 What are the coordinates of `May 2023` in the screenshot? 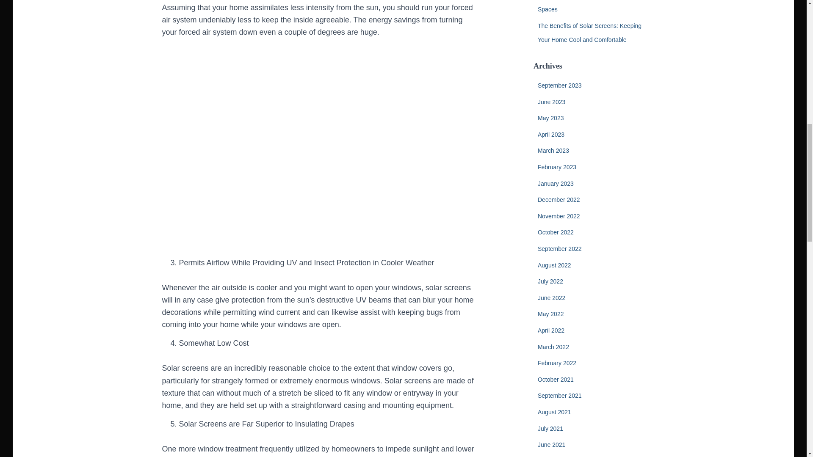 It's located at (550, 118).